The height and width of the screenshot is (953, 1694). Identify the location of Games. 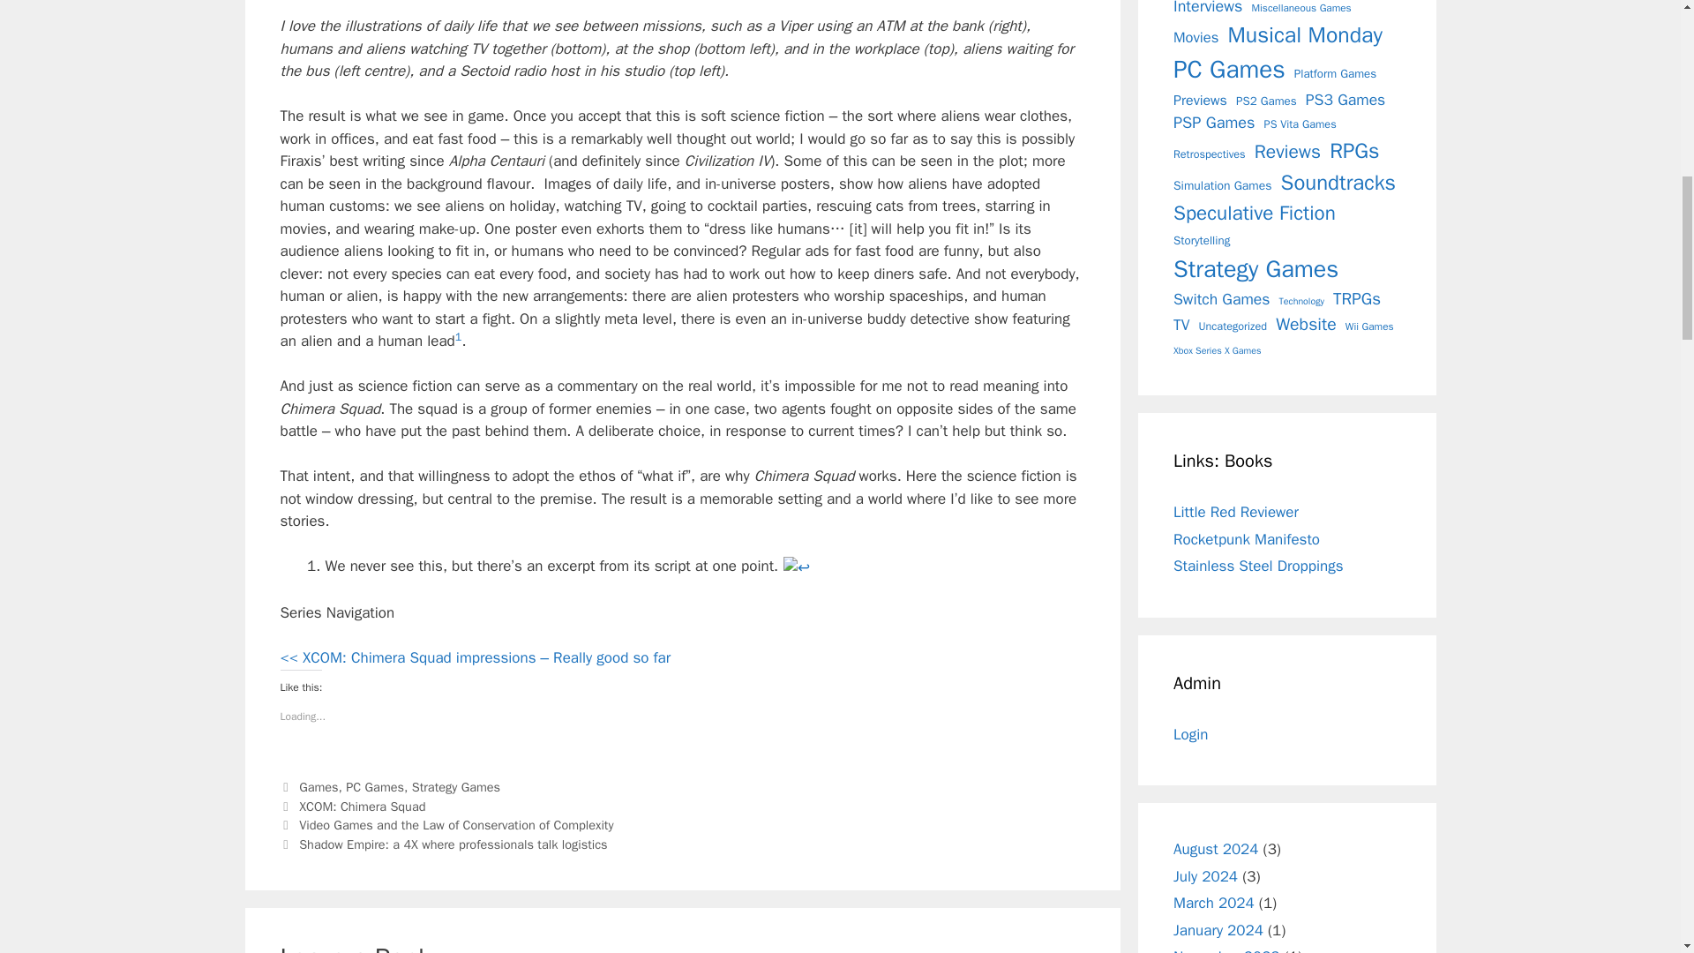
(318, 787).